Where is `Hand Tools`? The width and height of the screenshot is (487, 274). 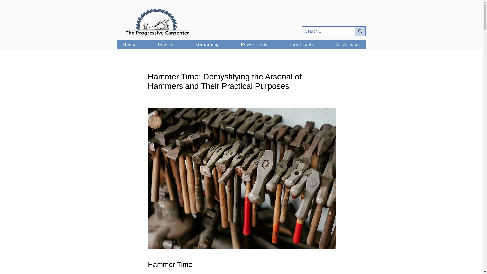
Hand Tools is located at coordinates (302, 44).